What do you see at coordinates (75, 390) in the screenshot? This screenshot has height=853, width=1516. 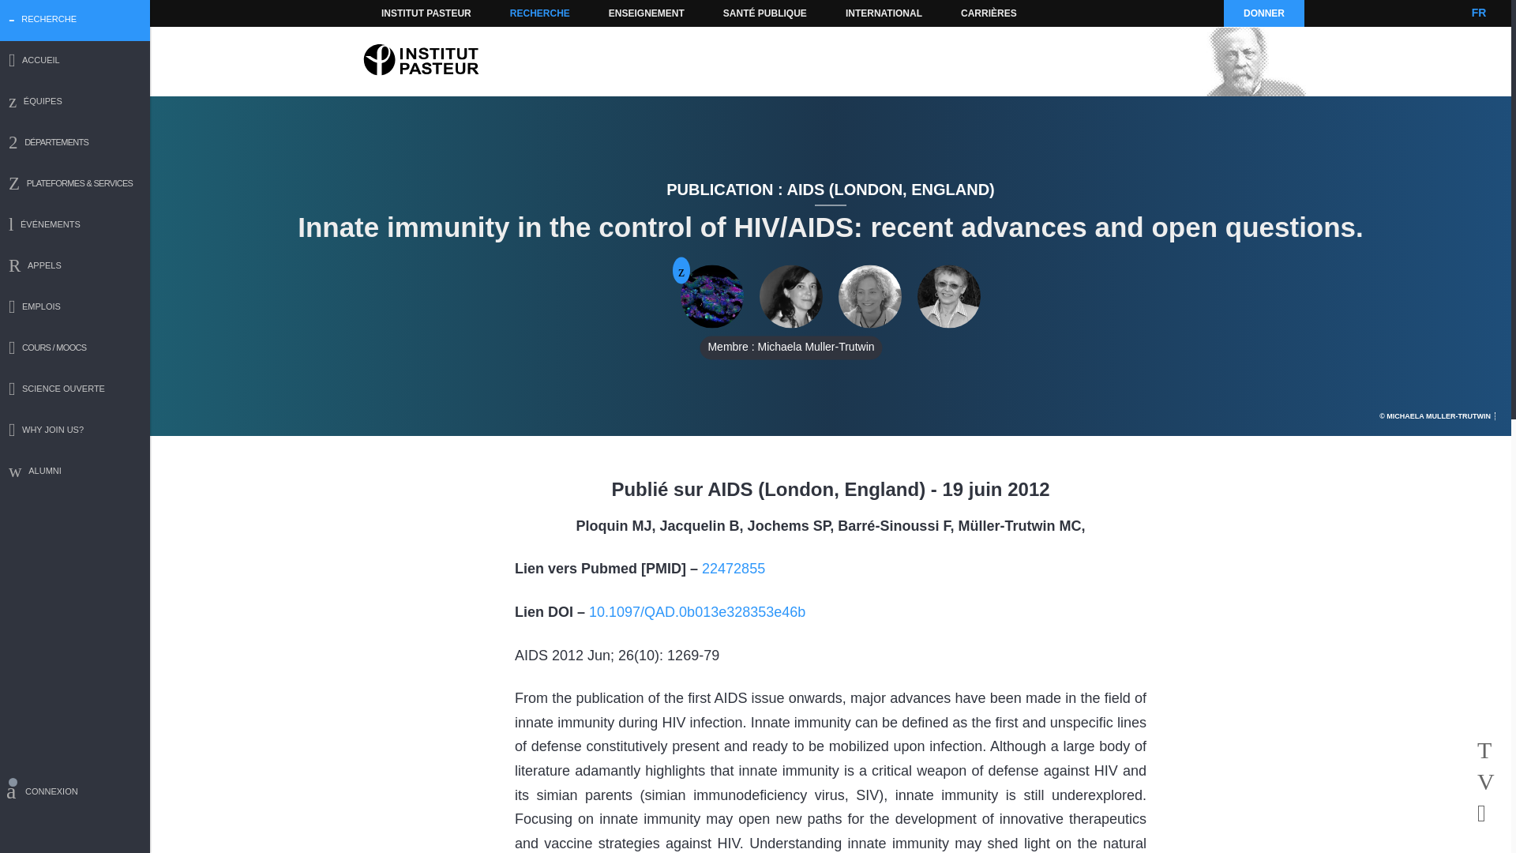 I see `SCIENCE OUVERTE` at bounding box center [75, 390].